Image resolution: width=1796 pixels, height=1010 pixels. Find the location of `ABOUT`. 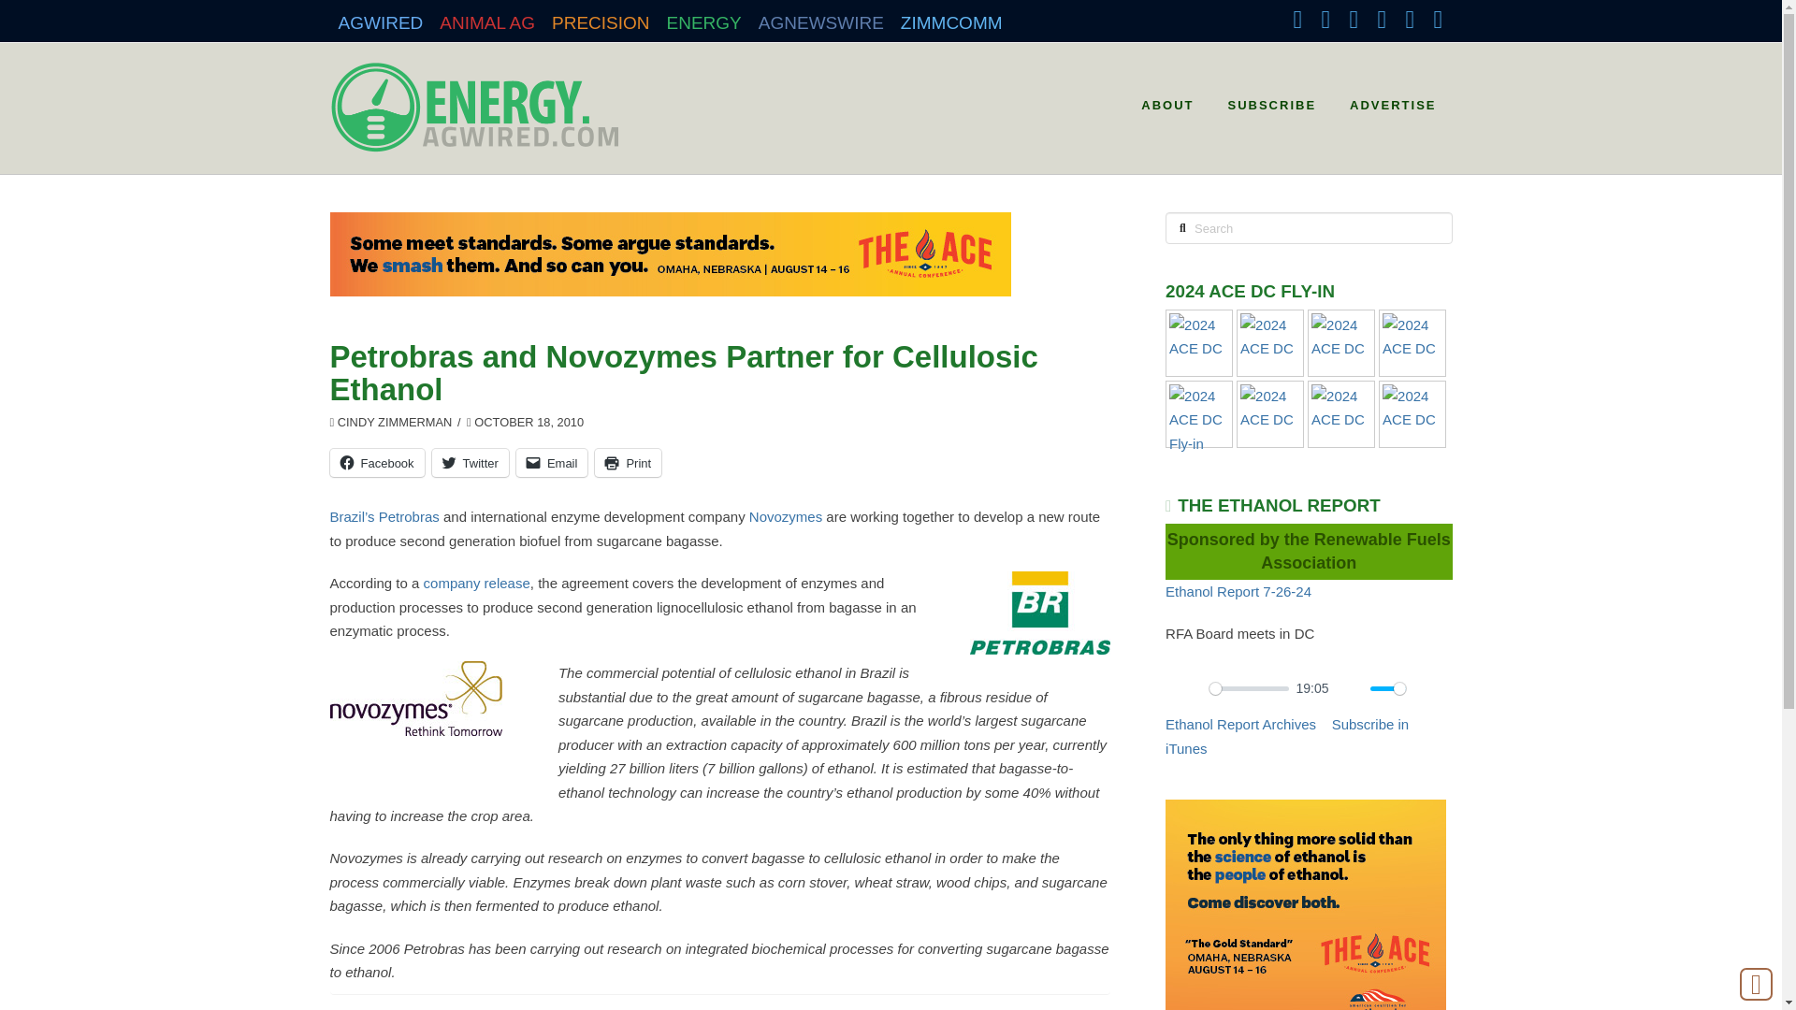

ABOUT is located at coordinates (1166, 99).